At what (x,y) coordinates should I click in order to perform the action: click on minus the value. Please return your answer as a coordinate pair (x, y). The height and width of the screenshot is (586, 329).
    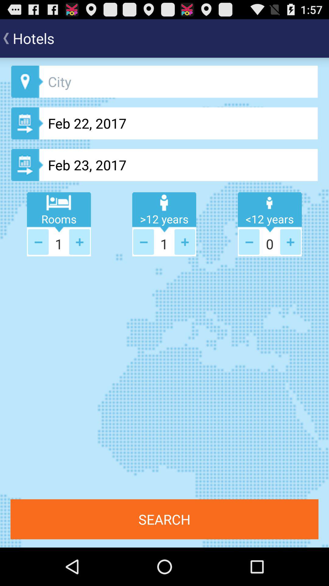
    Looking at the image, I should click on (249, 242).